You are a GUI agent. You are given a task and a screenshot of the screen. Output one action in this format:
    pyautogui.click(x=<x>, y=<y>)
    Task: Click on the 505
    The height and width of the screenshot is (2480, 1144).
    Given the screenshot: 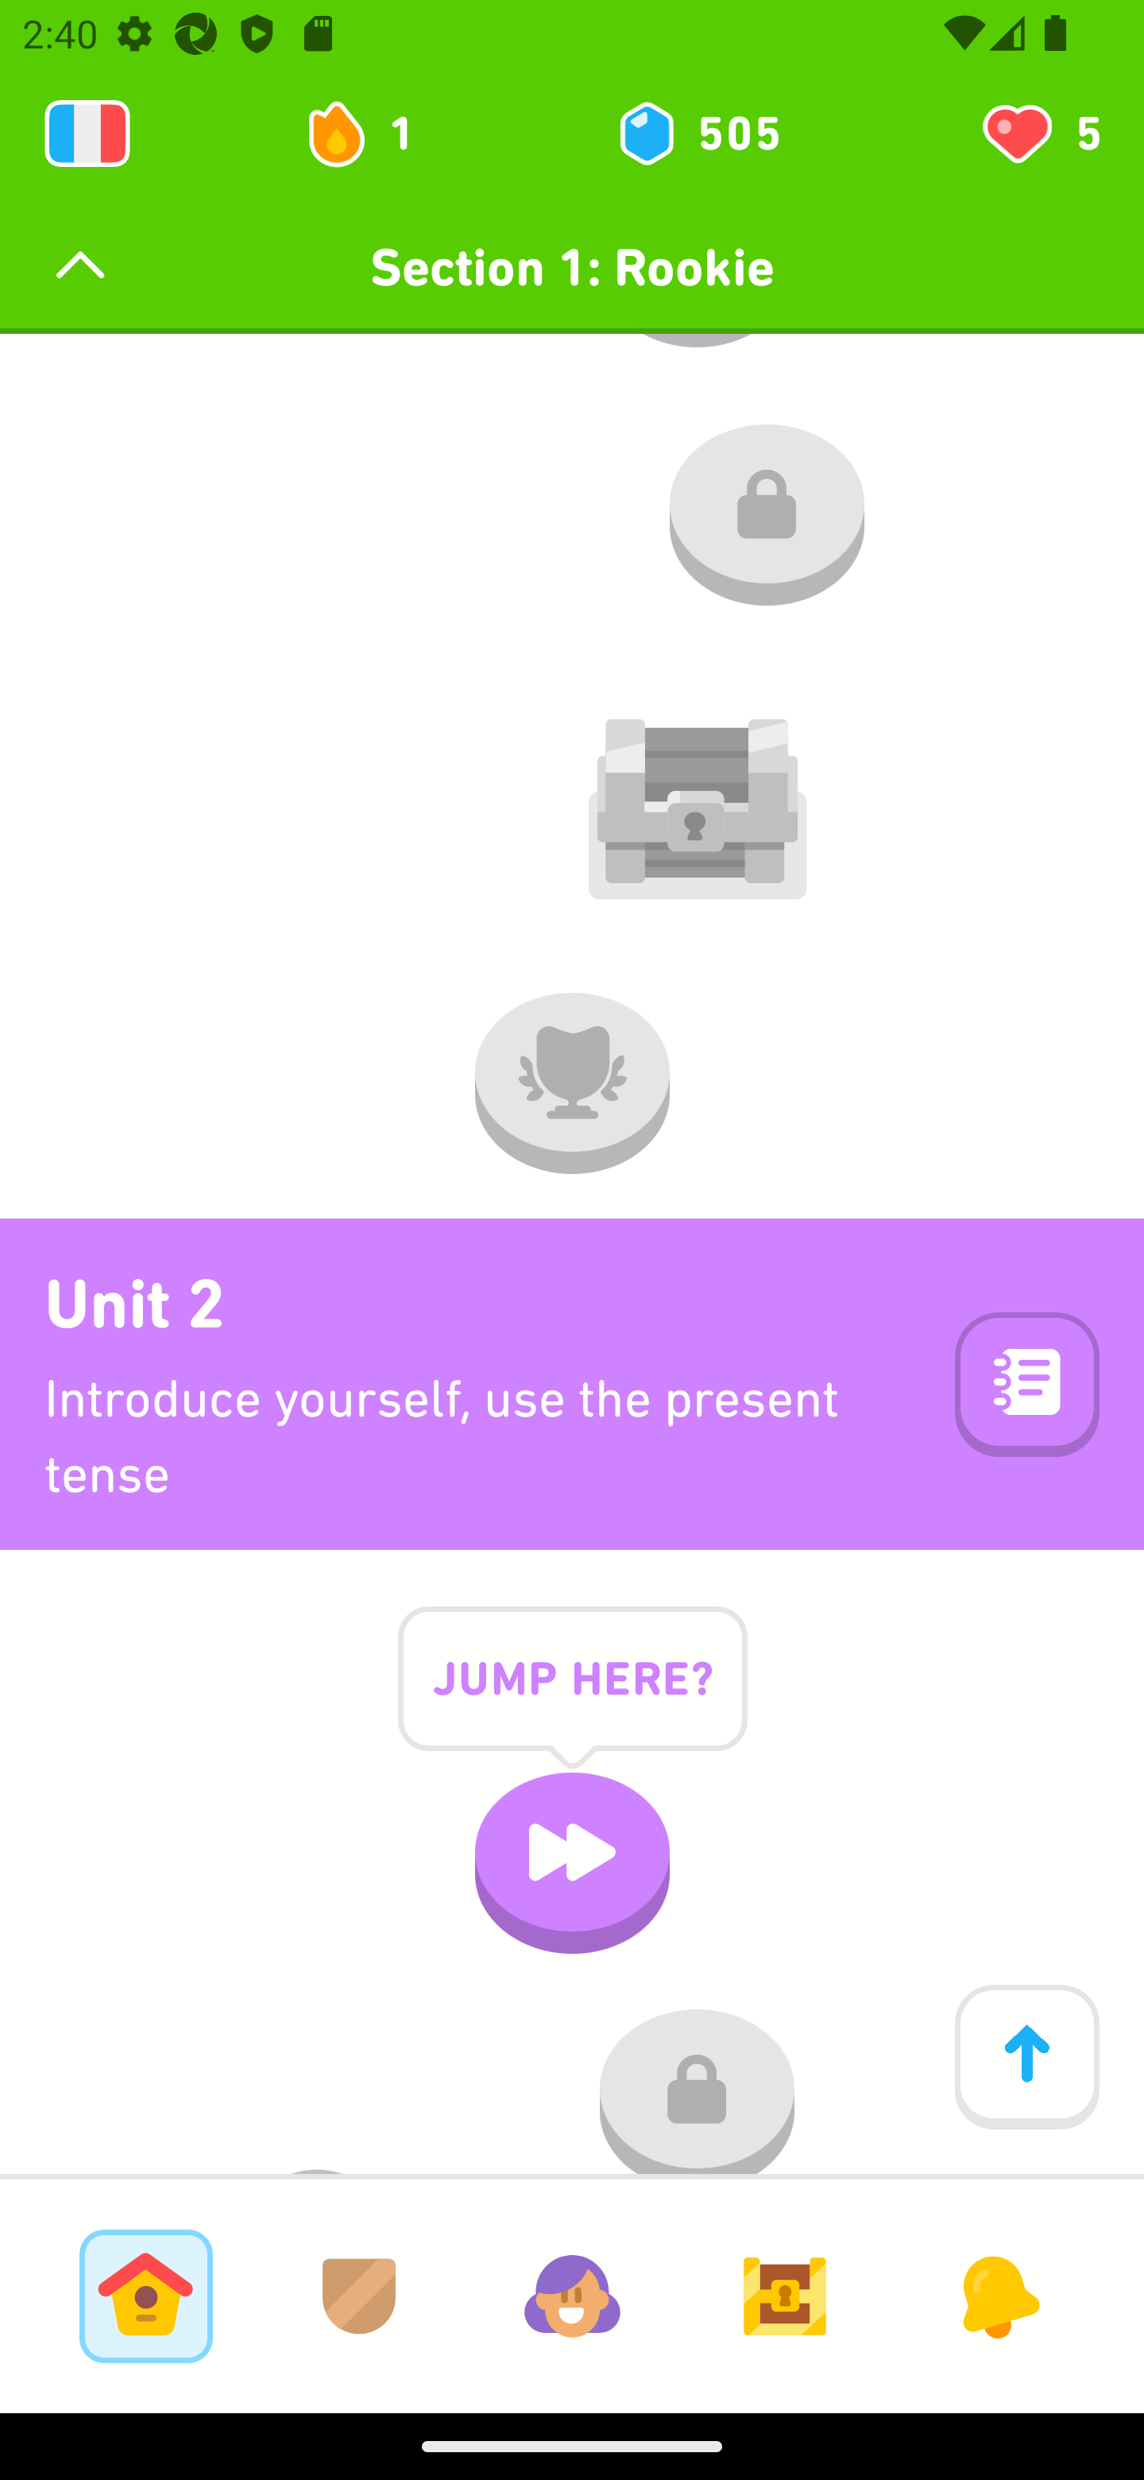 What is the action you would take?
    pyautogui.click(x=698, y=134)
    